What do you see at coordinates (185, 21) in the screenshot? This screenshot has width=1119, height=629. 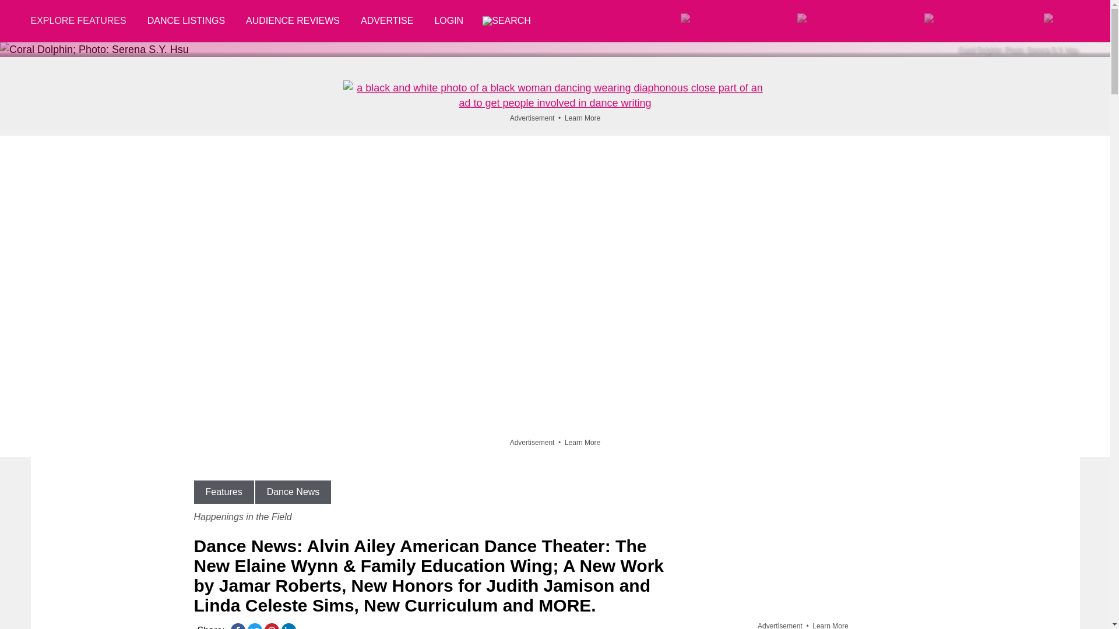 I see `DANCE LISTINGS` at bounding box center [185, 21].